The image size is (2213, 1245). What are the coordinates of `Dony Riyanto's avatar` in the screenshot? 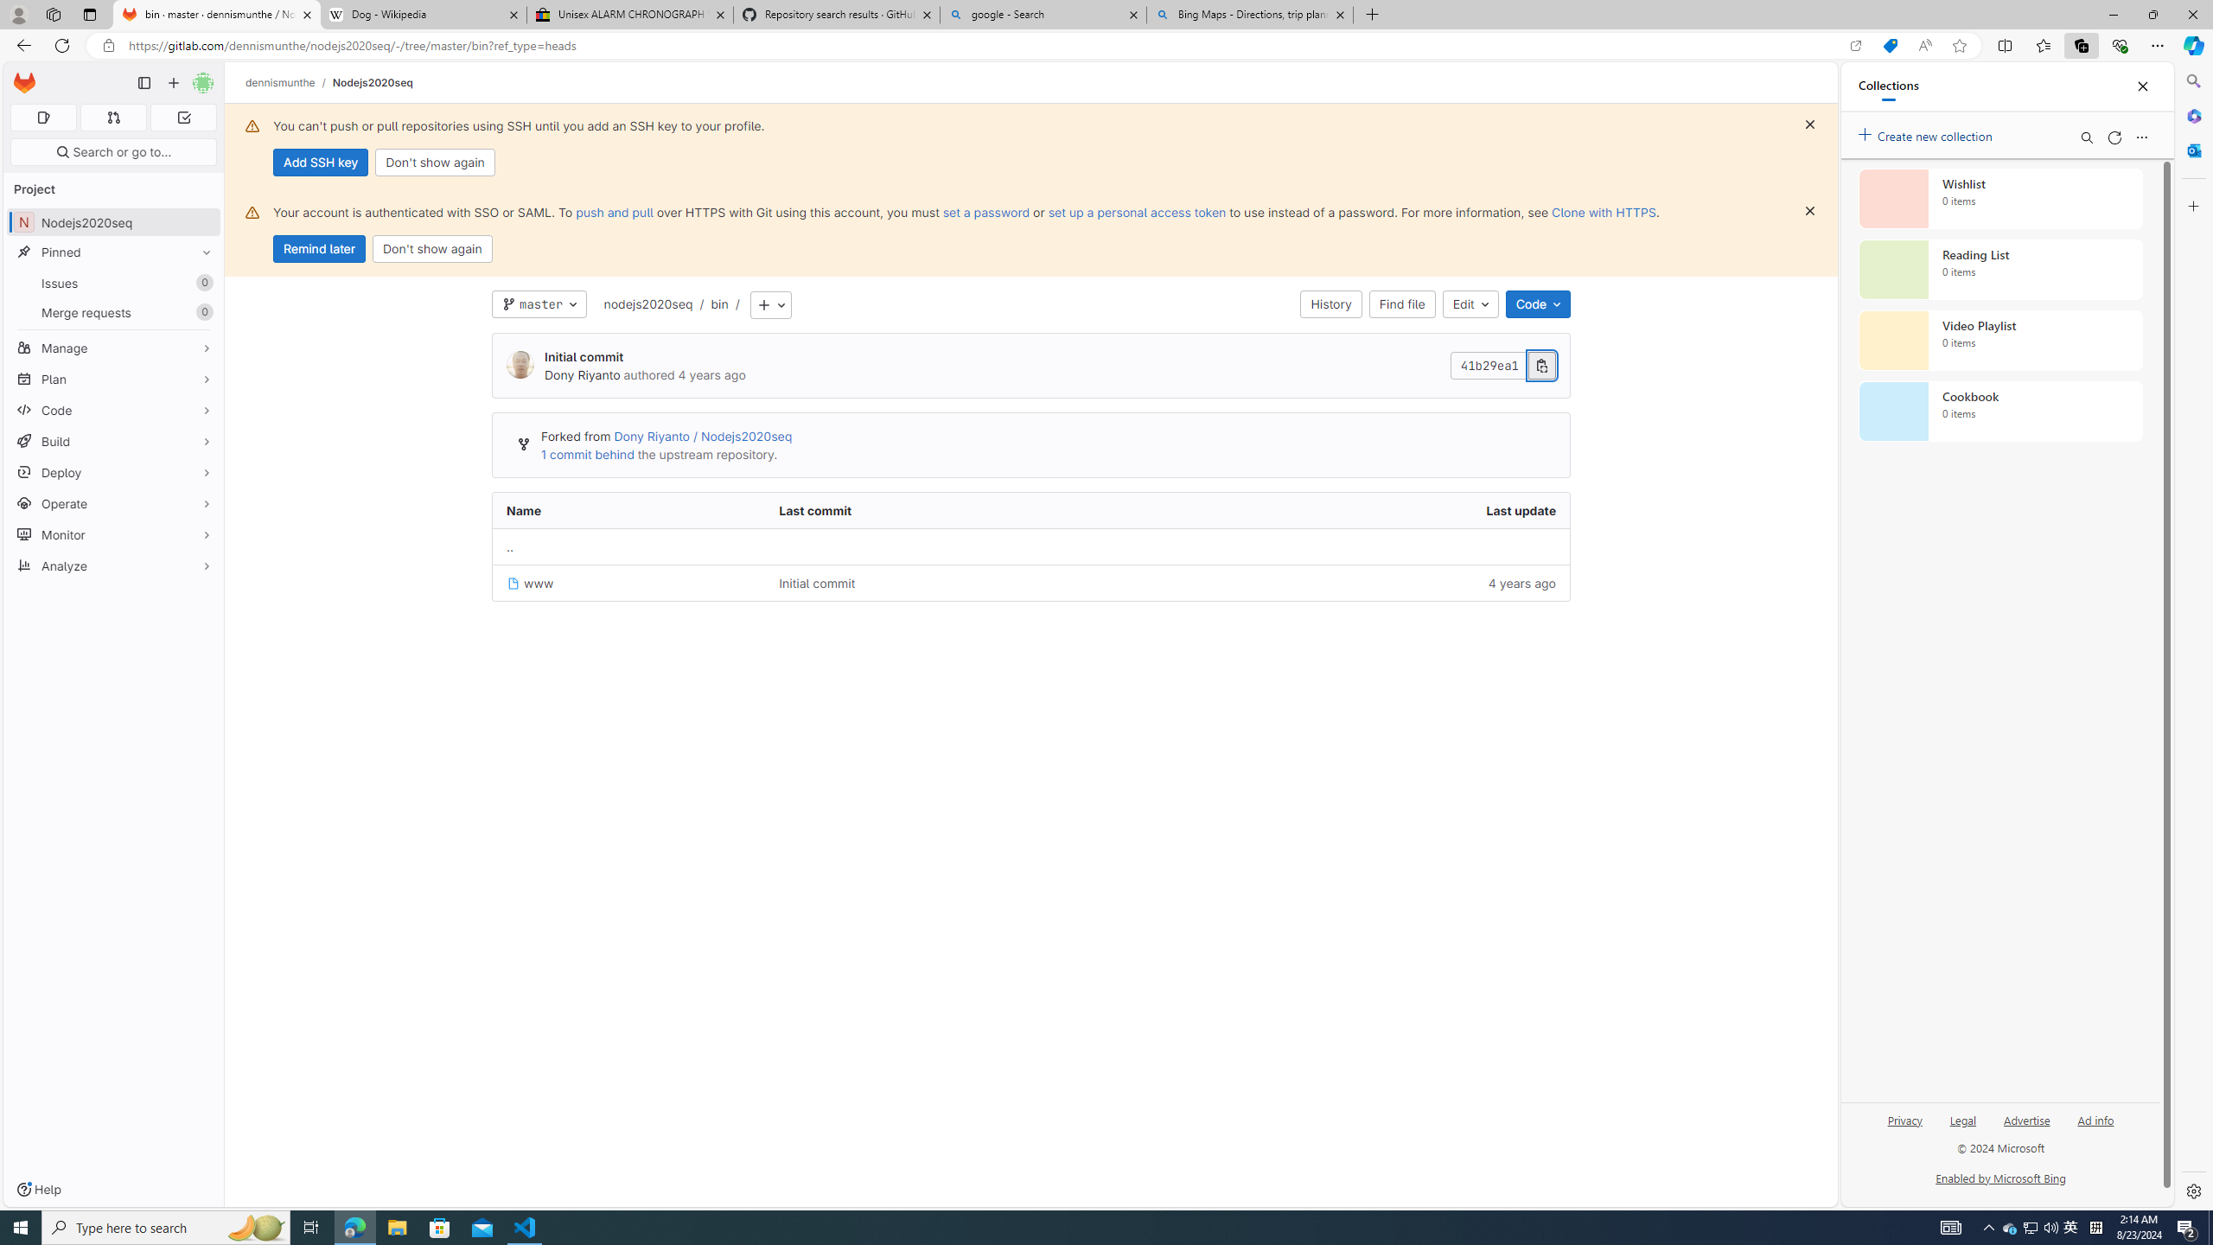 It's located at (520, 365).